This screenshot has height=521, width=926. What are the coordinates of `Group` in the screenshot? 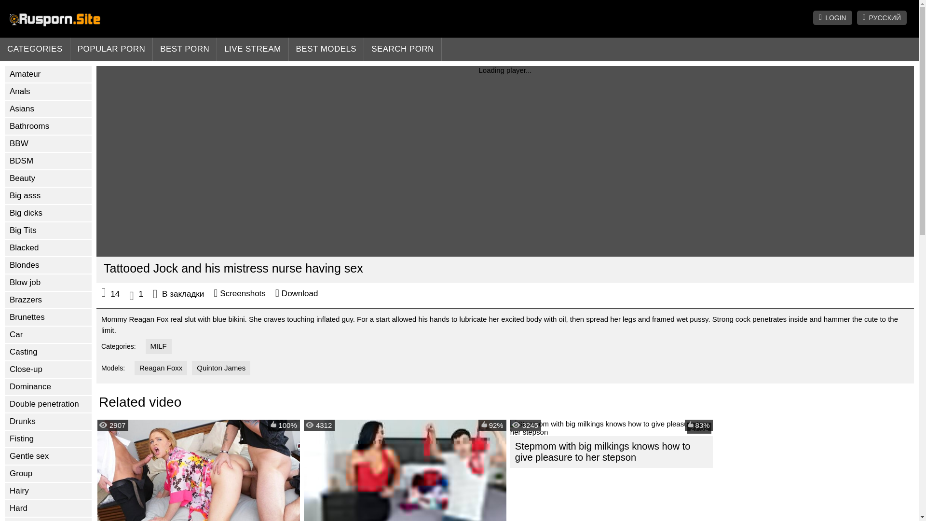 It's located at (48, 474).